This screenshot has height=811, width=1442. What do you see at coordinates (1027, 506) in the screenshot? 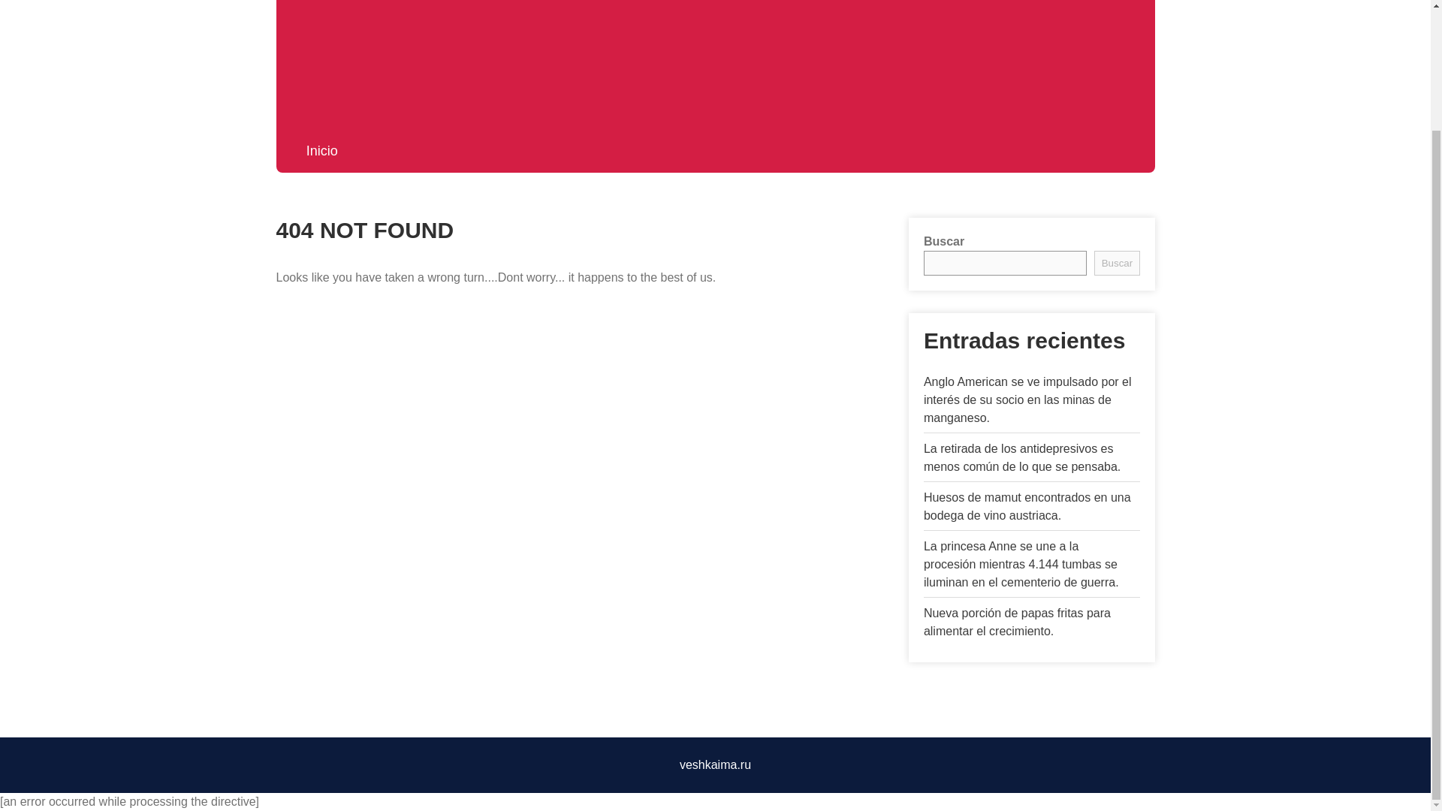
I see `Huesos de mamut encontrados en una bodega de vino austriaca.` at bounding box center [1027, 506].